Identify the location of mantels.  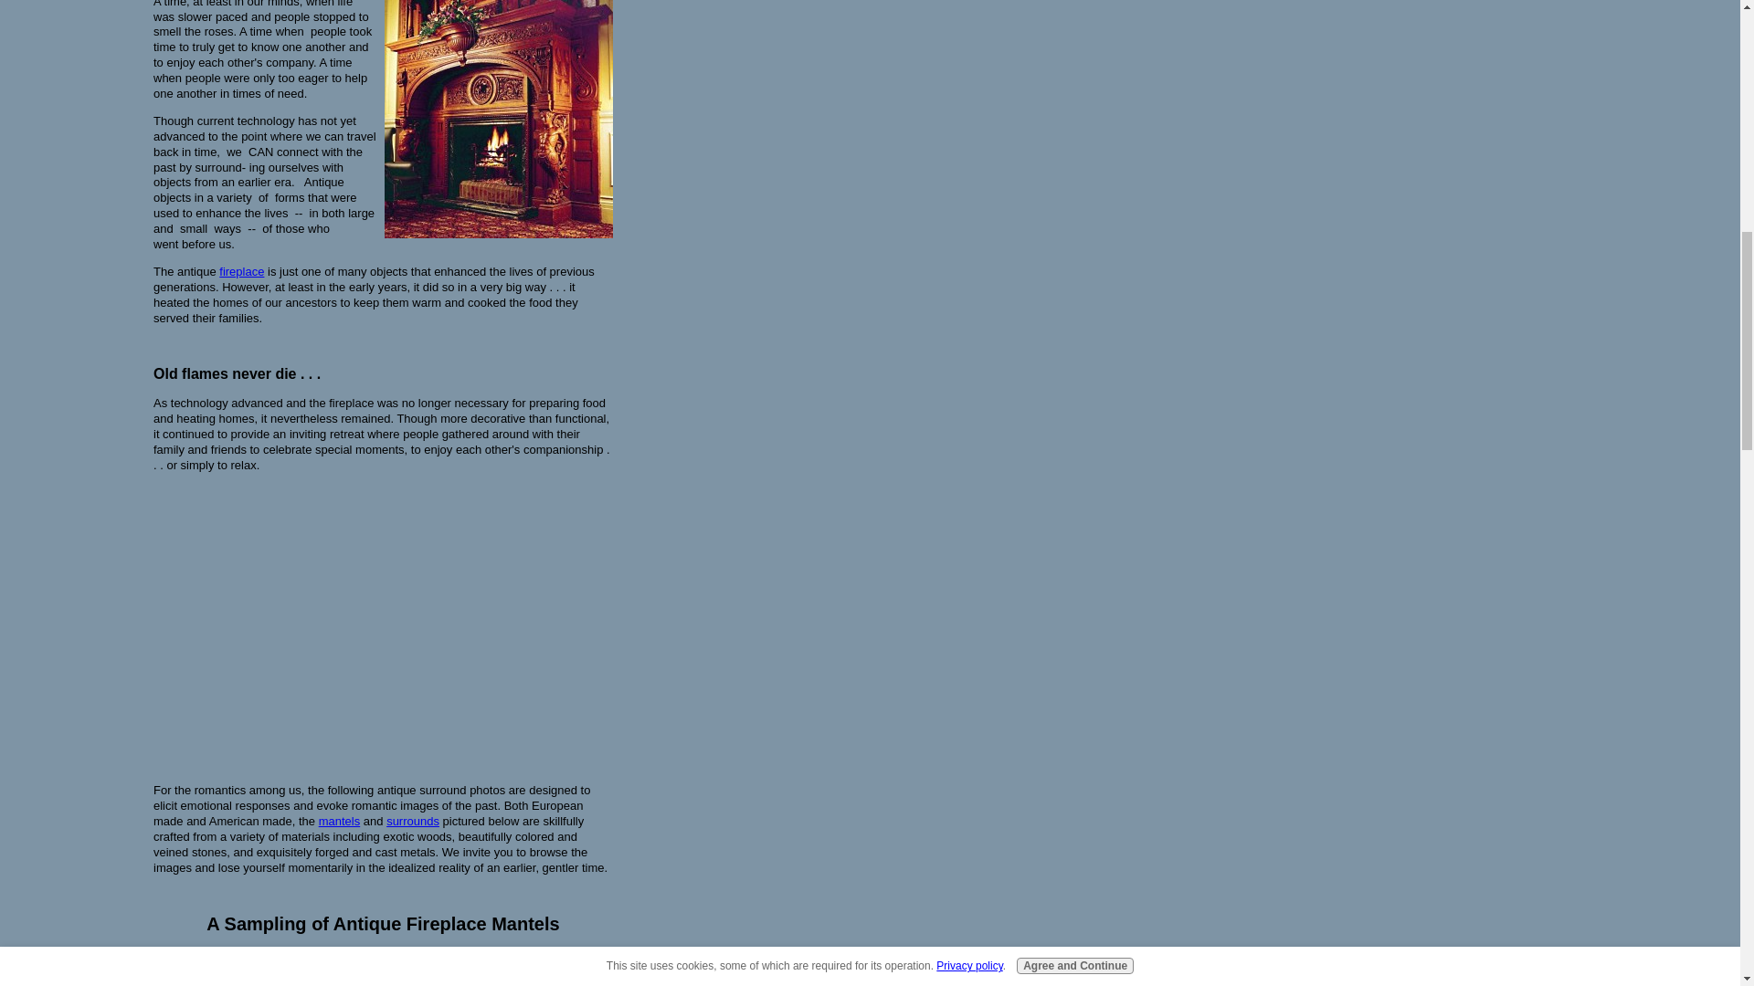
(340, 822).